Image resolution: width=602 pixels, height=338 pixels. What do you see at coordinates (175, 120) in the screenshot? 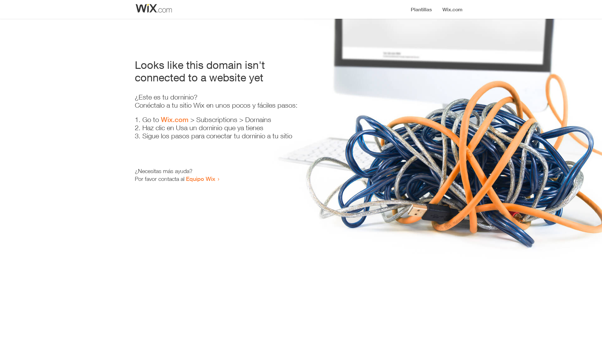
I see `Wix.com` at bounding box center [175, 120].